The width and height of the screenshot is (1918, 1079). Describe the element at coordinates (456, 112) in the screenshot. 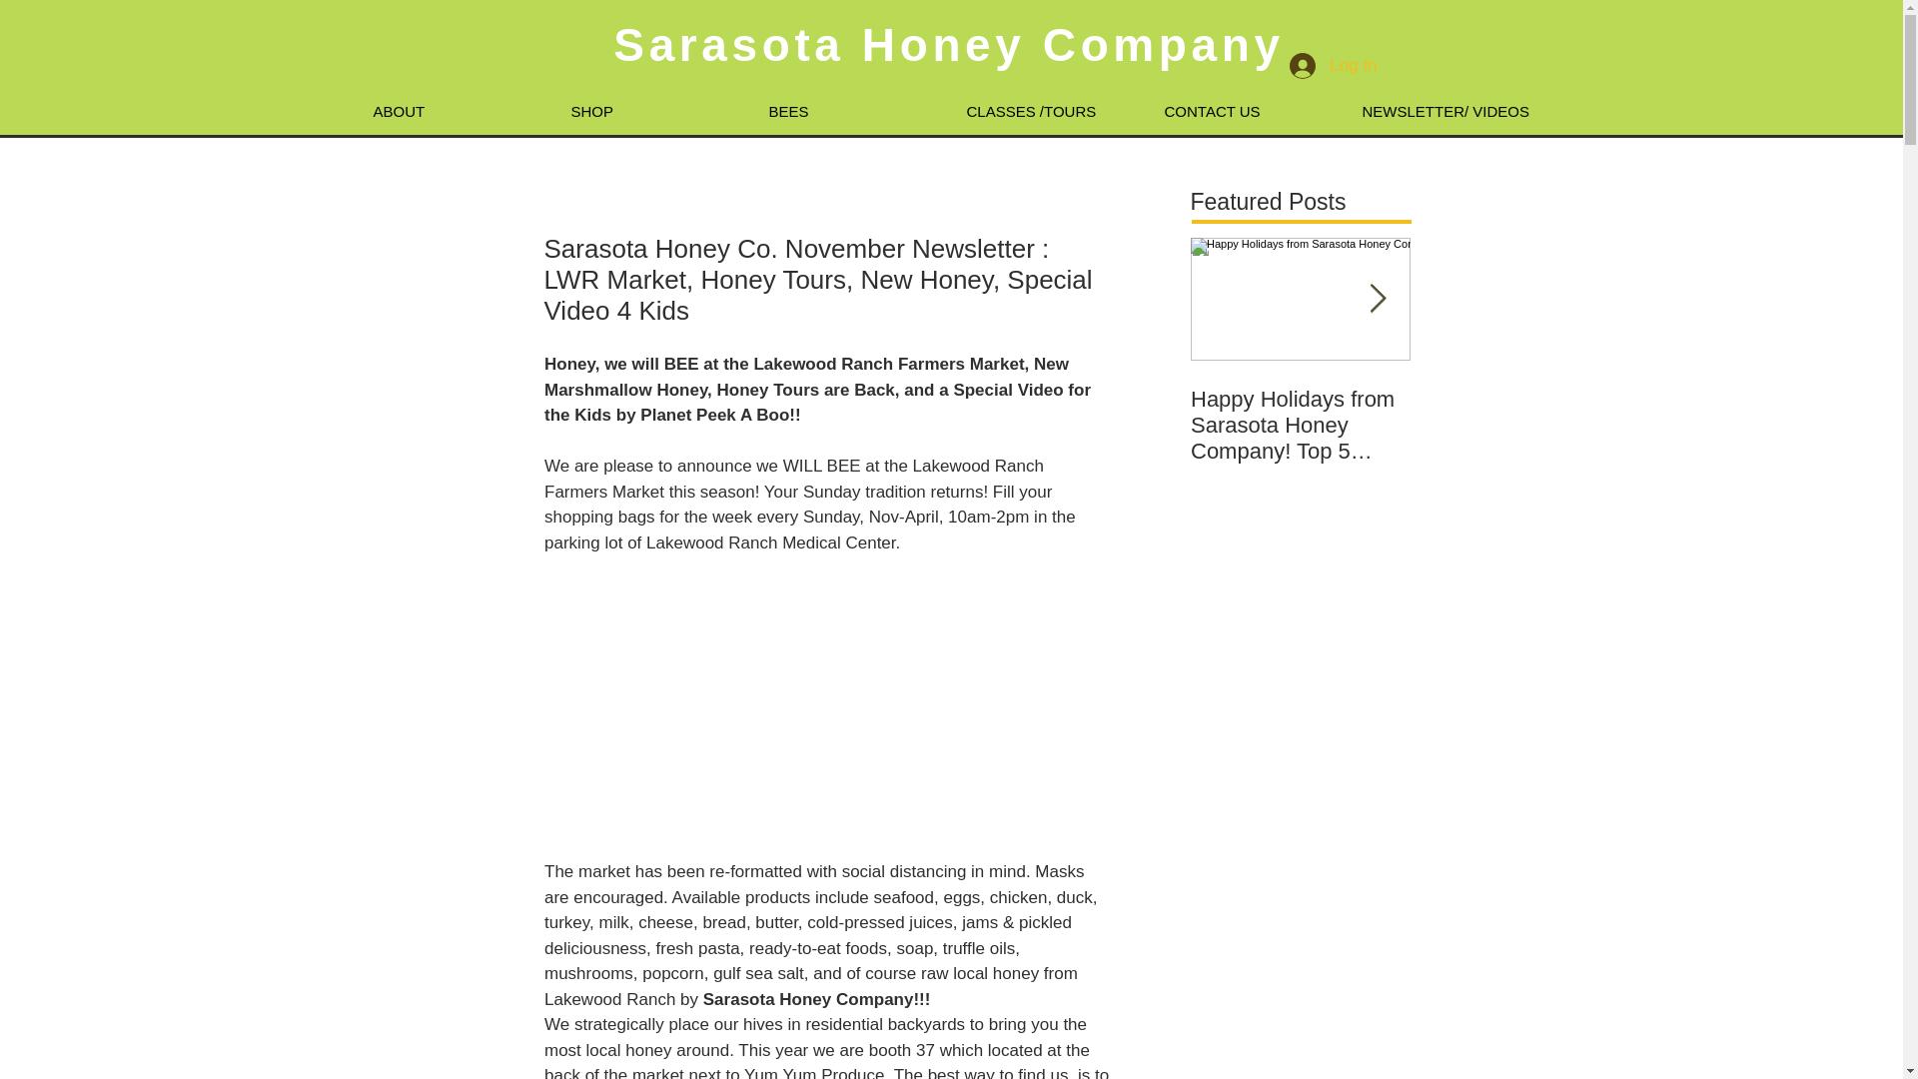

I see `ABOUT` at that location.